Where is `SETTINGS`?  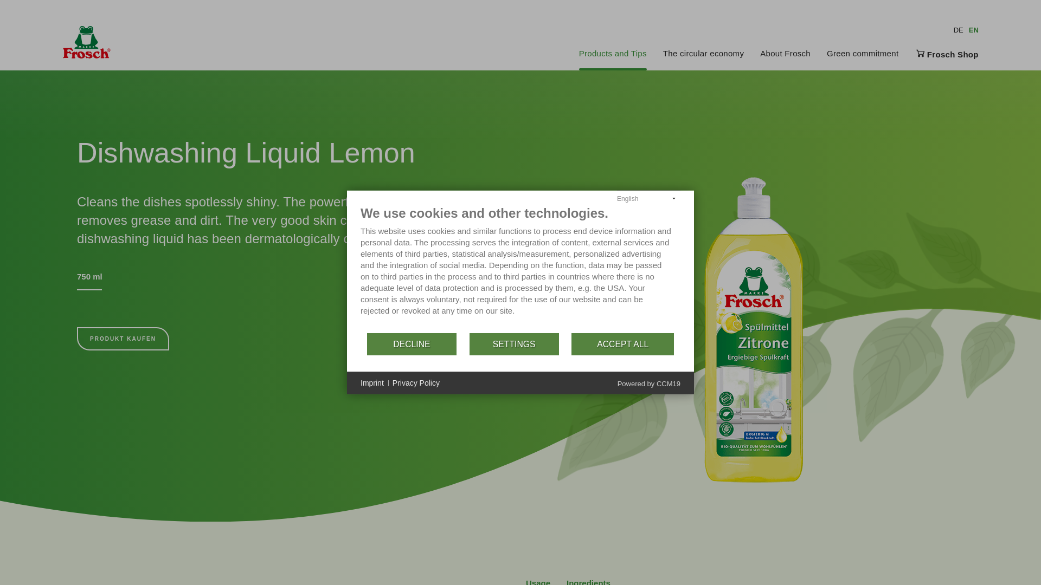 SETTINGS is located at coordinates (514, 343).